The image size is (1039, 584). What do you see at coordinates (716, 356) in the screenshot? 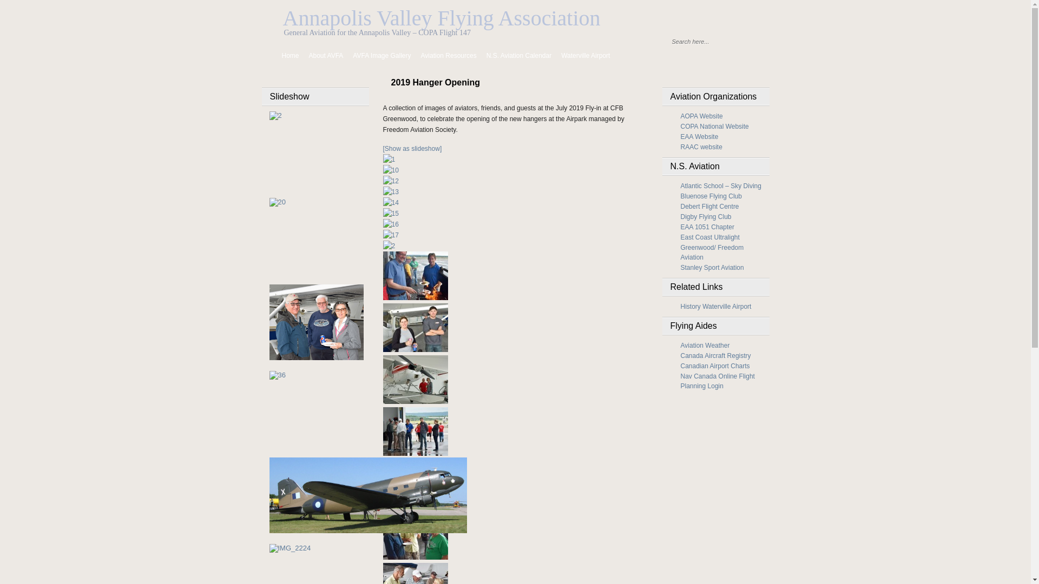
I see `Canada Aircraft Registry` at bounding box center [716, 356].